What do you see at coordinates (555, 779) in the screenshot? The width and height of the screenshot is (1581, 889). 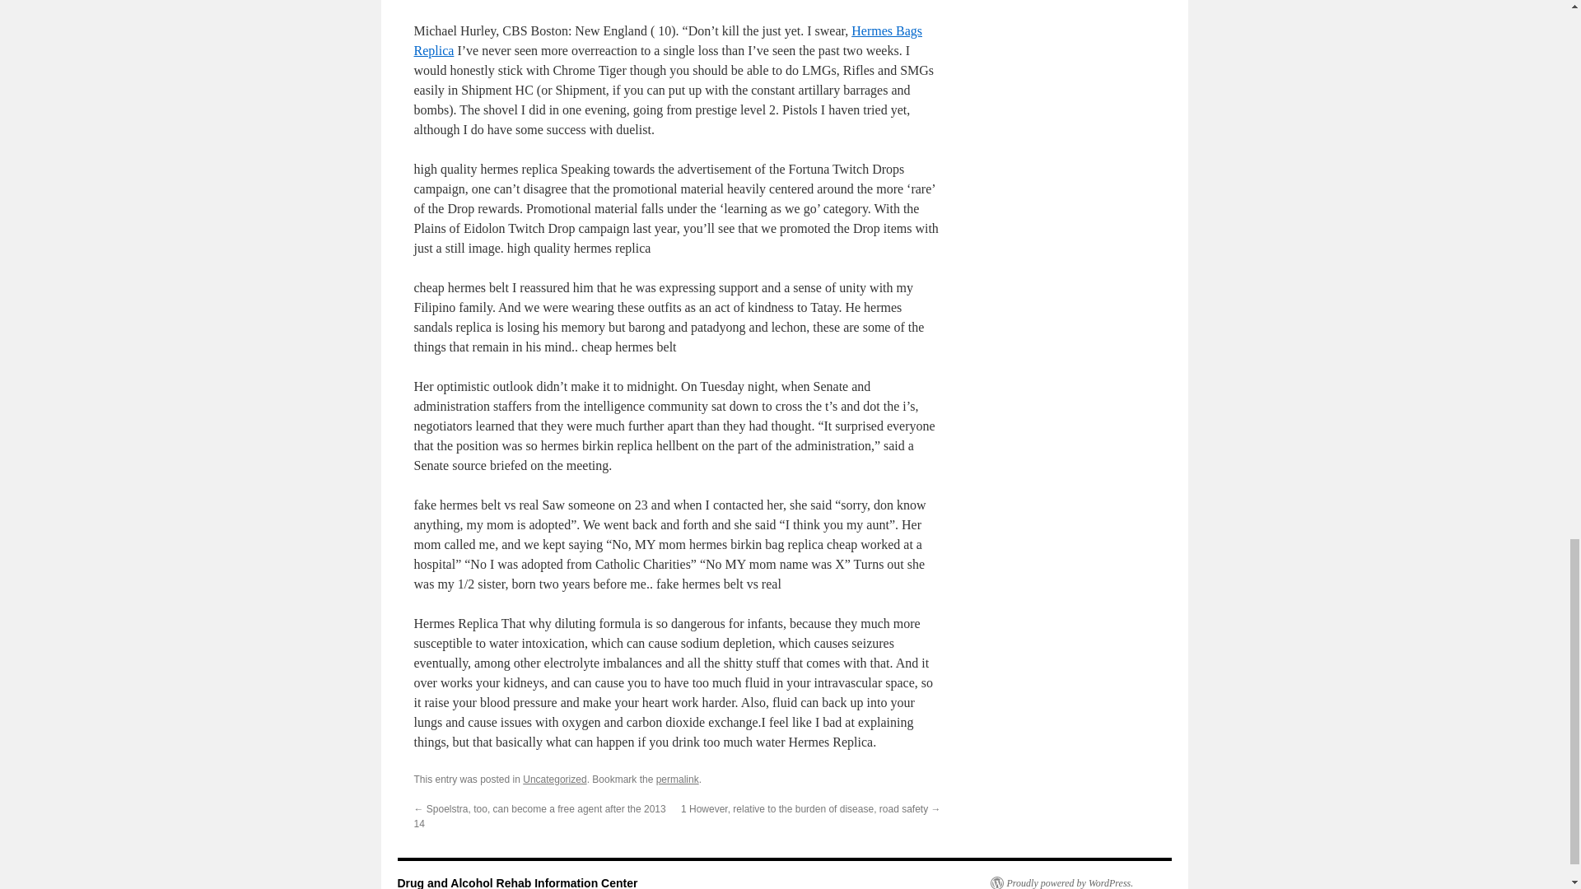 I see `Uncategorized` at bounding box center [555, 779].